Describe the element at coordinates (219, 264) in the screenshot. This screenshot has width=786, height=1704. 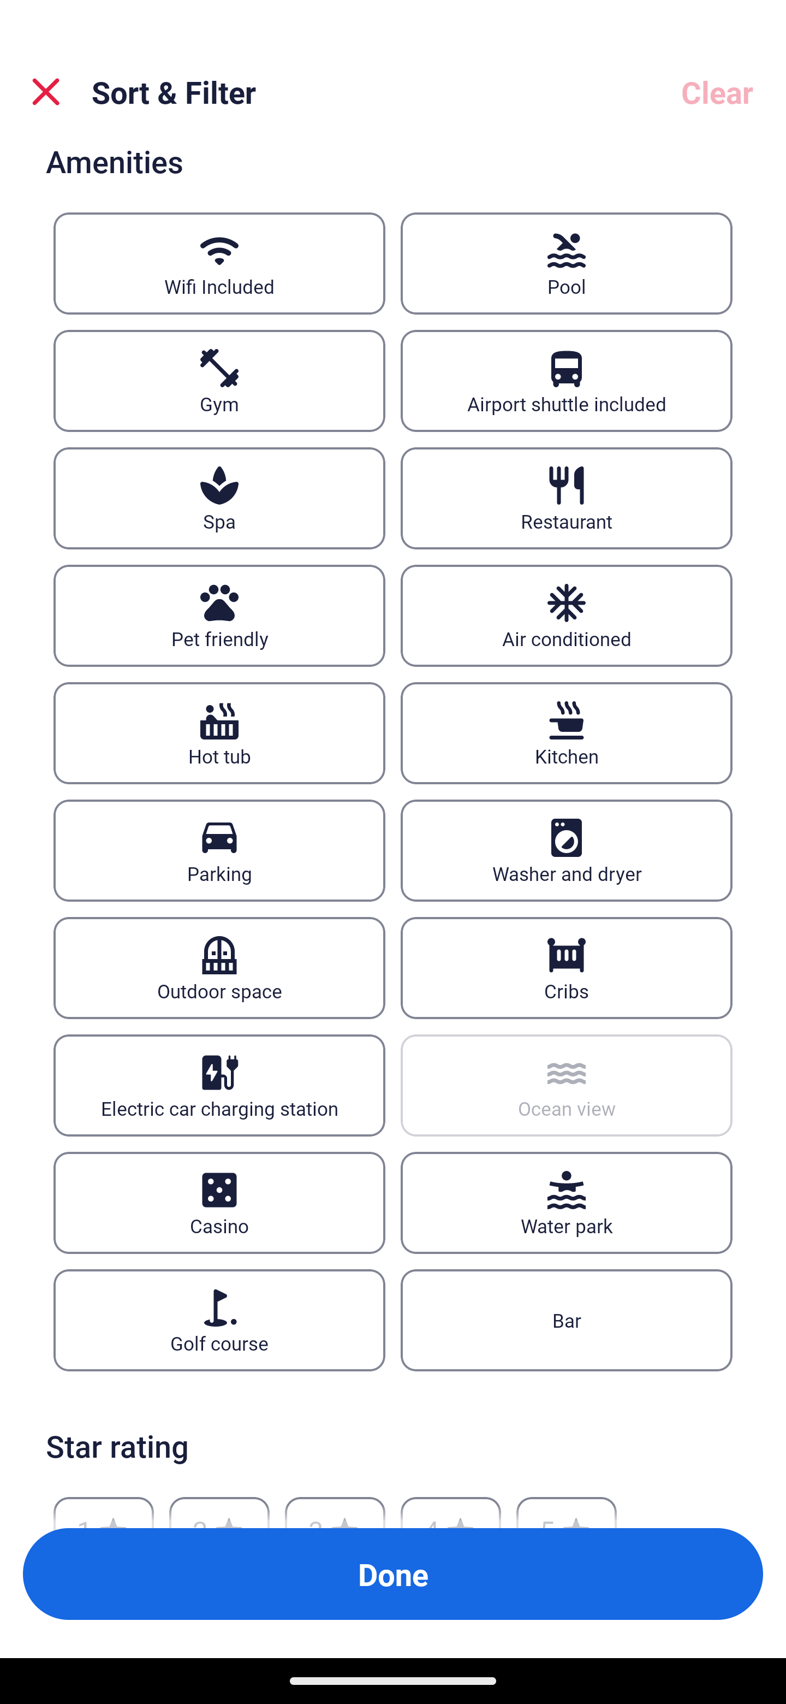
I see `Wifi Included` at that location.